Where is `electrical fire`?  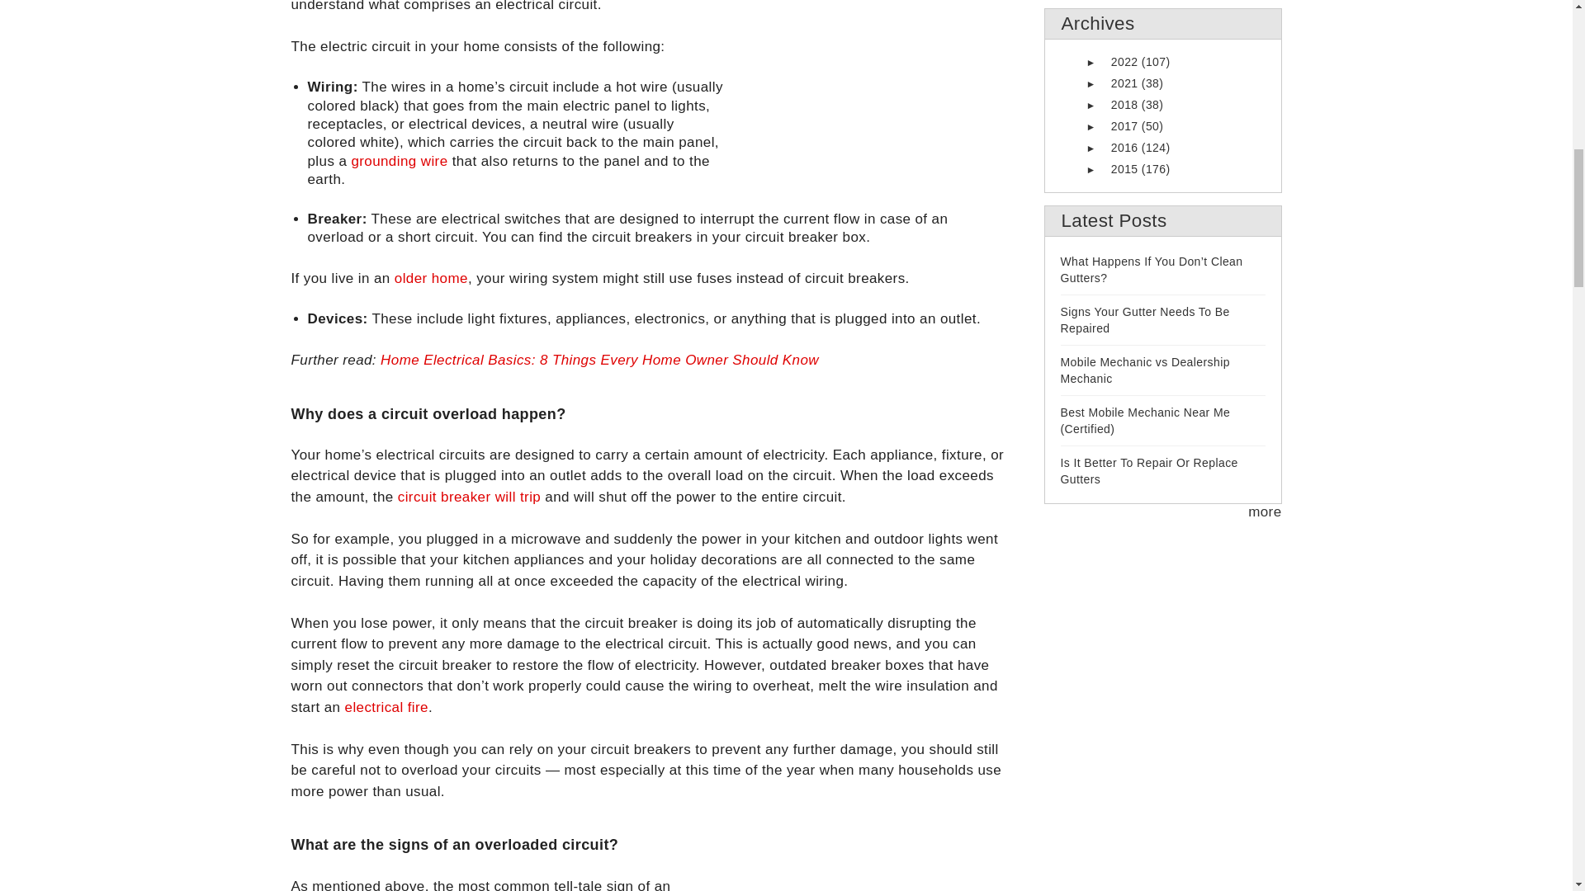
electrical fire is located at coordinates (386, 707).